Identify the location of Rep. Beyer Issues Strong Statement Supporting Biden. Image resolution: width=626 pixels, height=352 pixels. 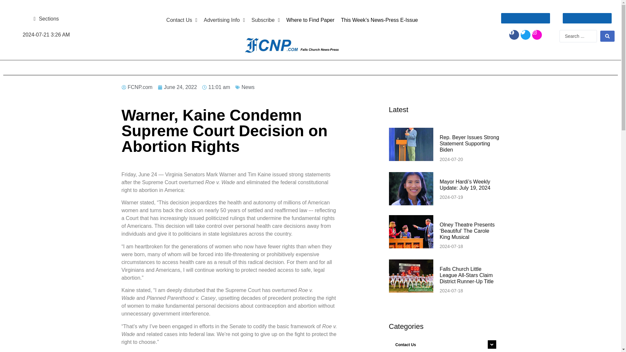
(469, 143).